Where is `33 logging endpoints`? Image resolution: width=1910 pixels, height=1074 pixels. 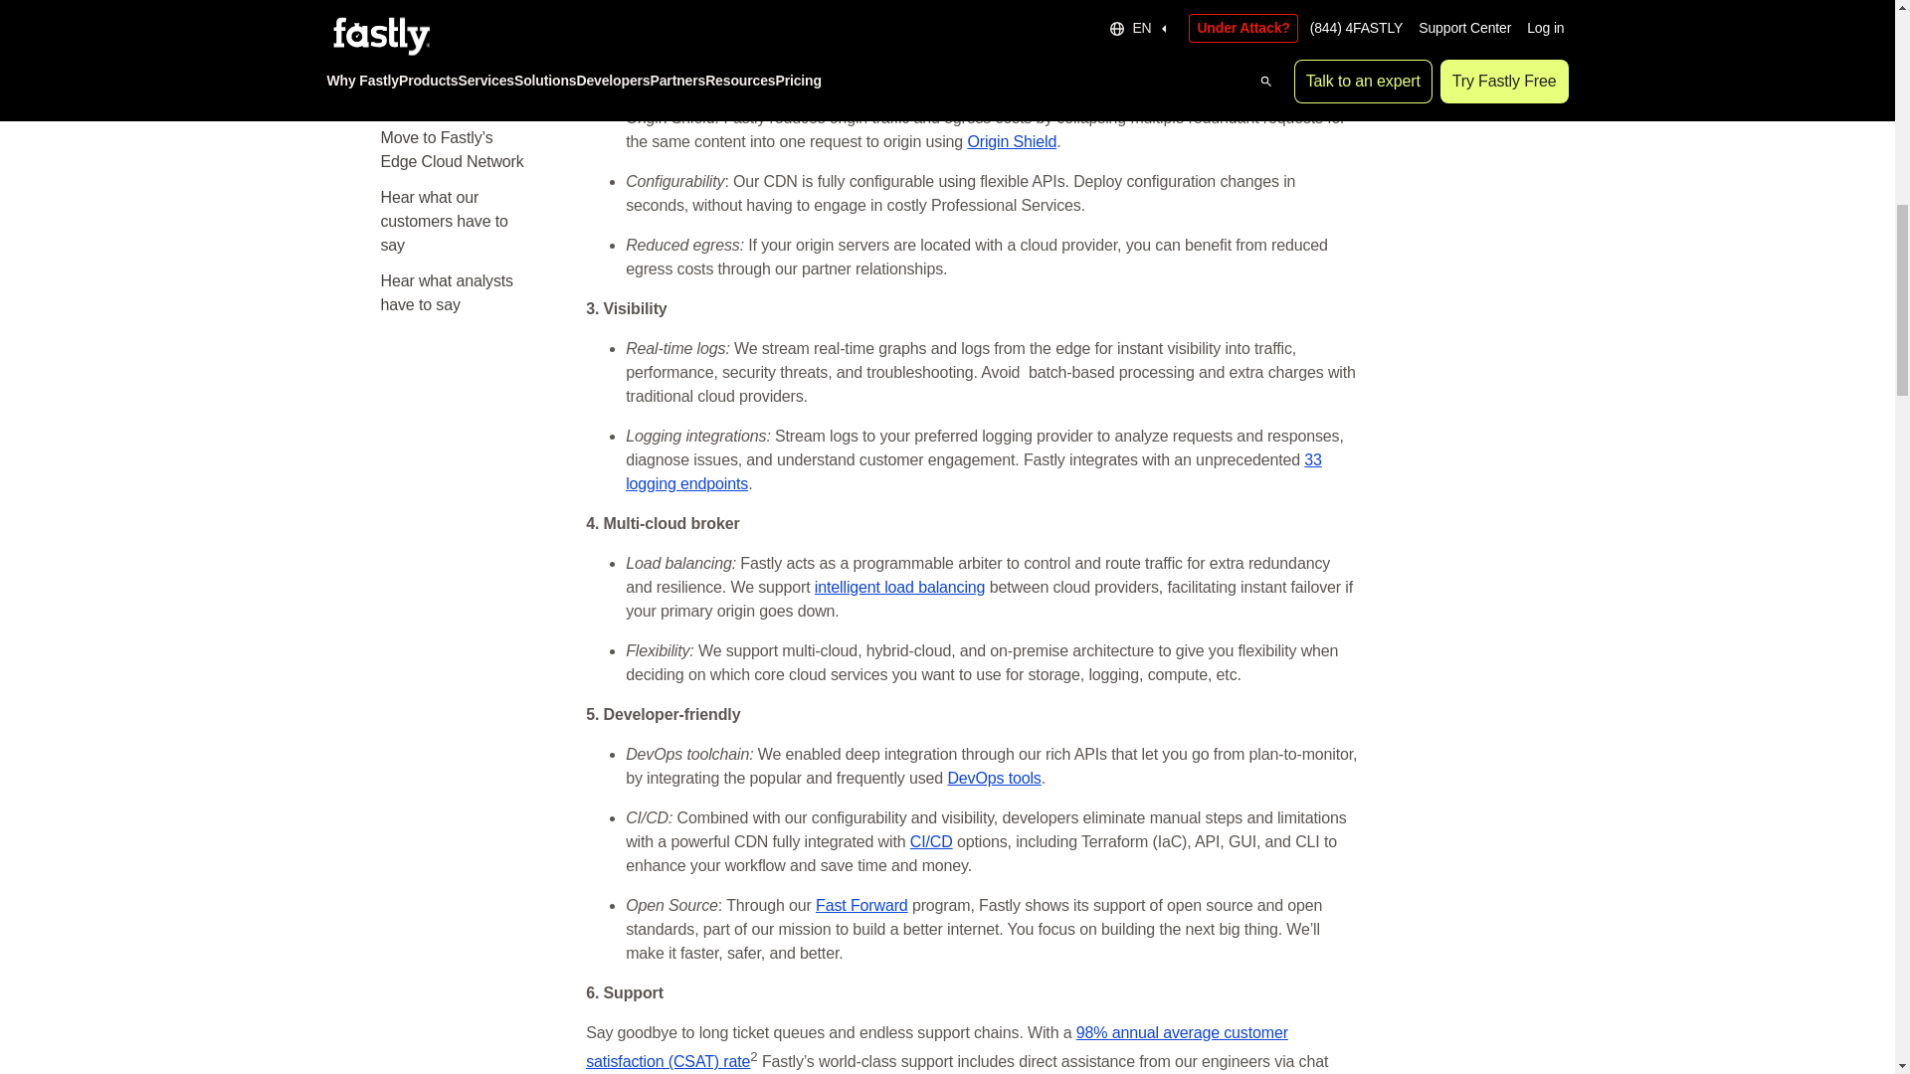 33 logging endpoints is located at coordinates (973, 471).